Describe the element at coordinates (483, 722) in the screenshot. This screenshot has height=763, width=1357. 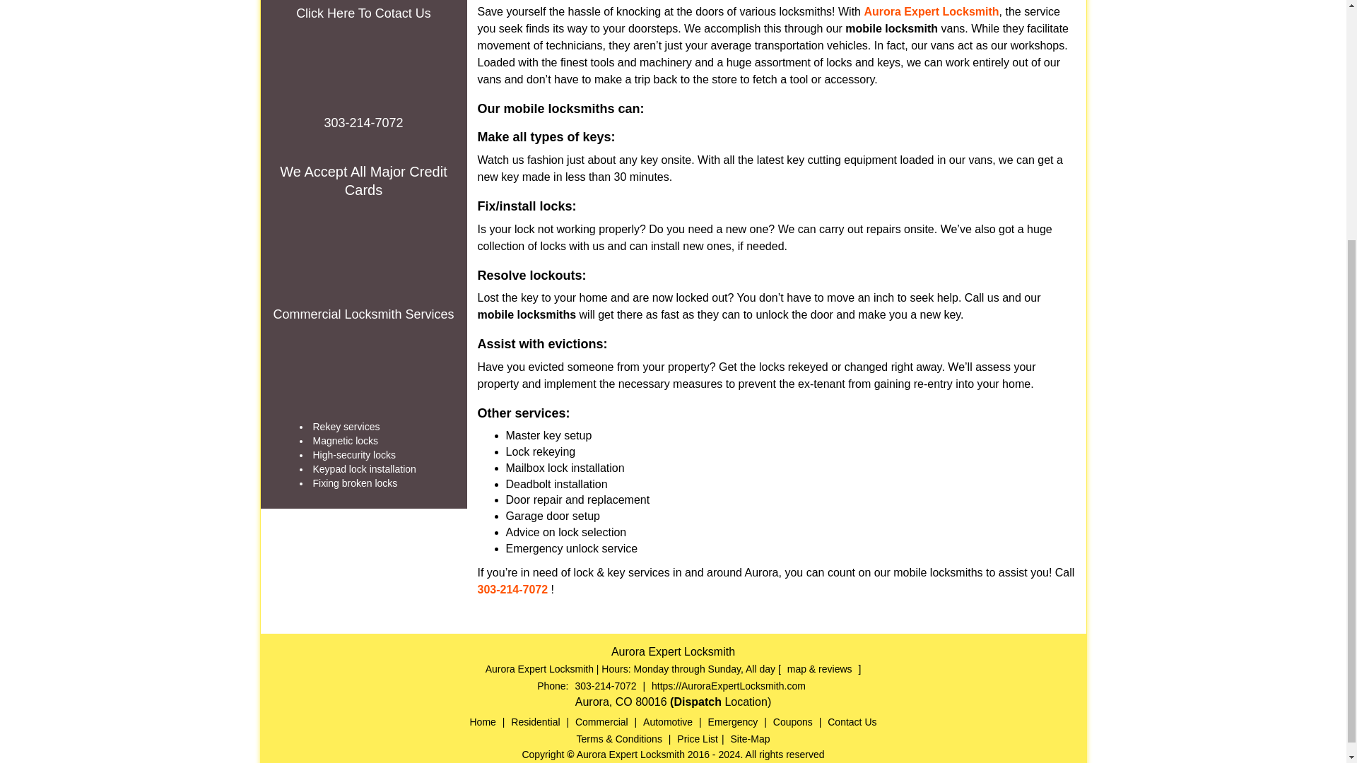
I see `Home` at that location.